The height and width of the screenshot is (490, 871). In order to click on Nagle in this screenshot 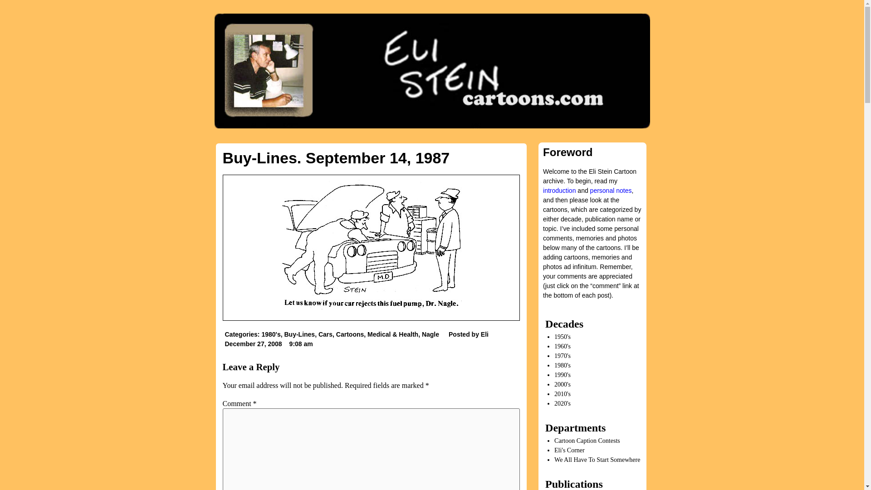, I will do `click(430, 334)`.